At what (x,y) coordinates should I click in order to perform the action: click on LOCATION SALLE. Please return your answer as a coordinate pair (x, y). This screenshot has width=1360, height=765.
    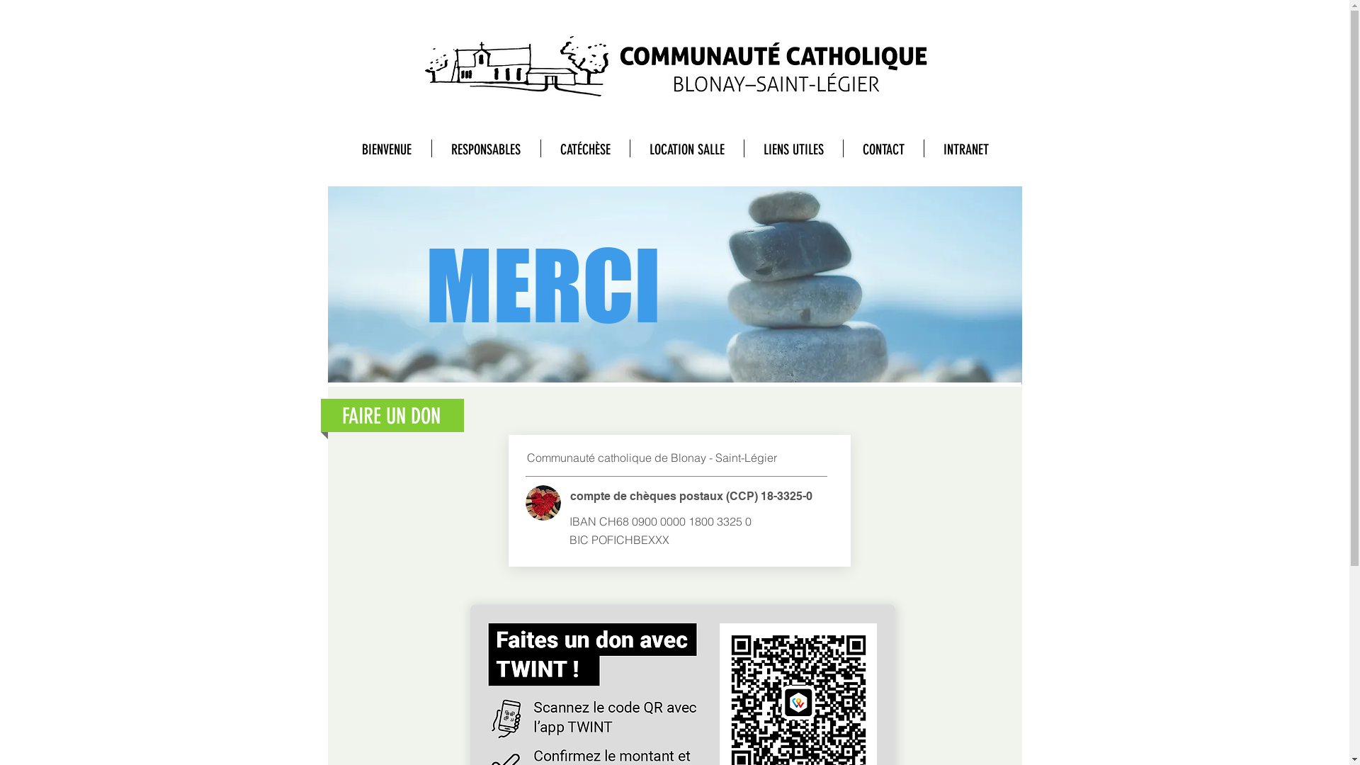
    Looking at the image, I should click on (687, 149).